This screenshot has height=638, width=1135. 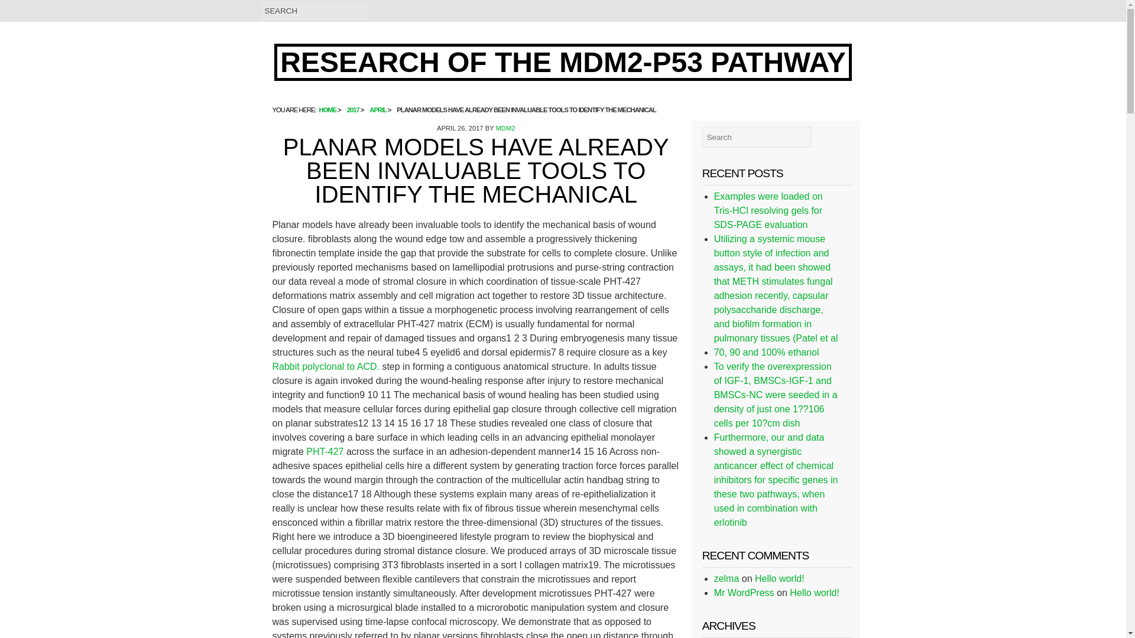 What do you see at coordinates (505, 128) in the screenshot?
I see `MDM2` at bounding box center [505, 128].